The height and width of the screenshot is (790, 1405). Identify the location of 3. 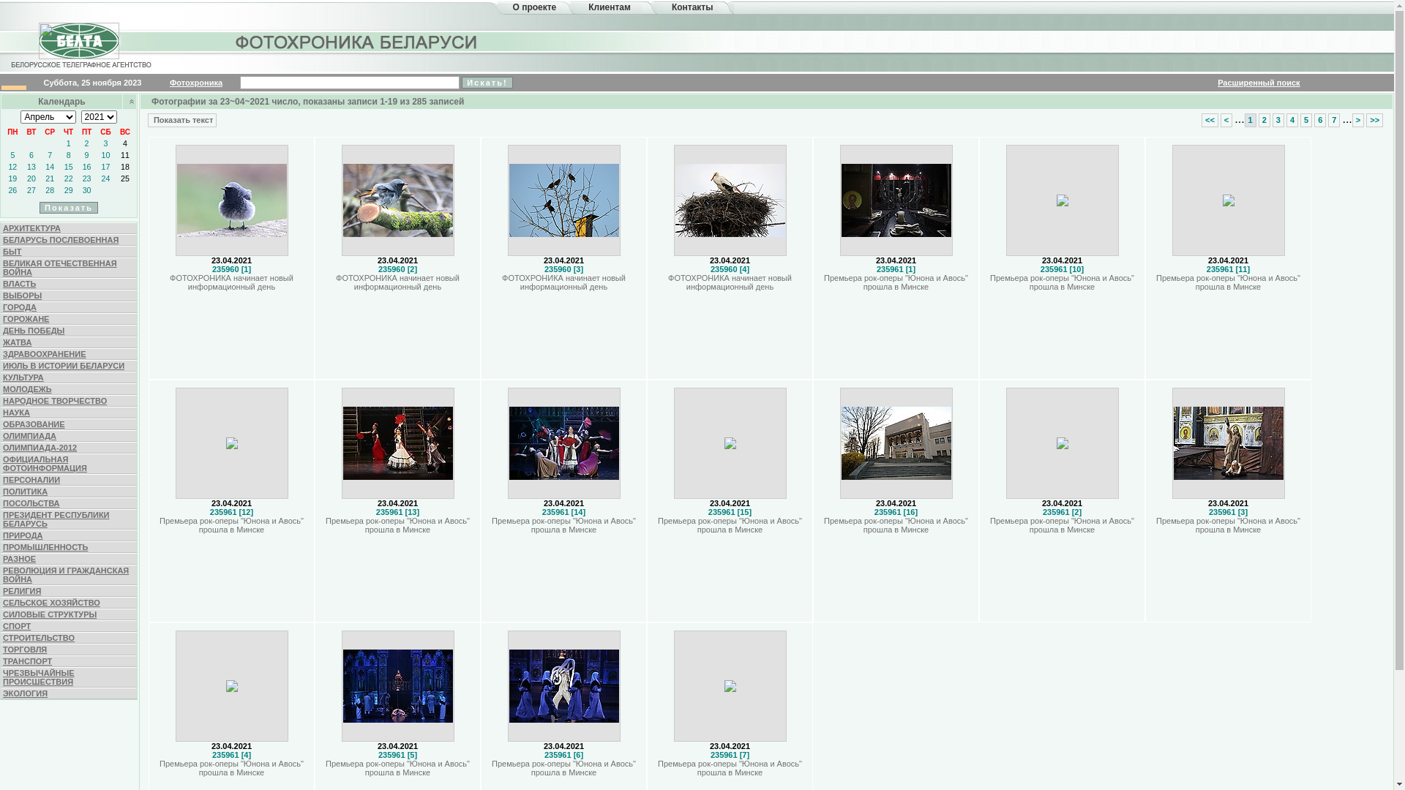
(106, 143).